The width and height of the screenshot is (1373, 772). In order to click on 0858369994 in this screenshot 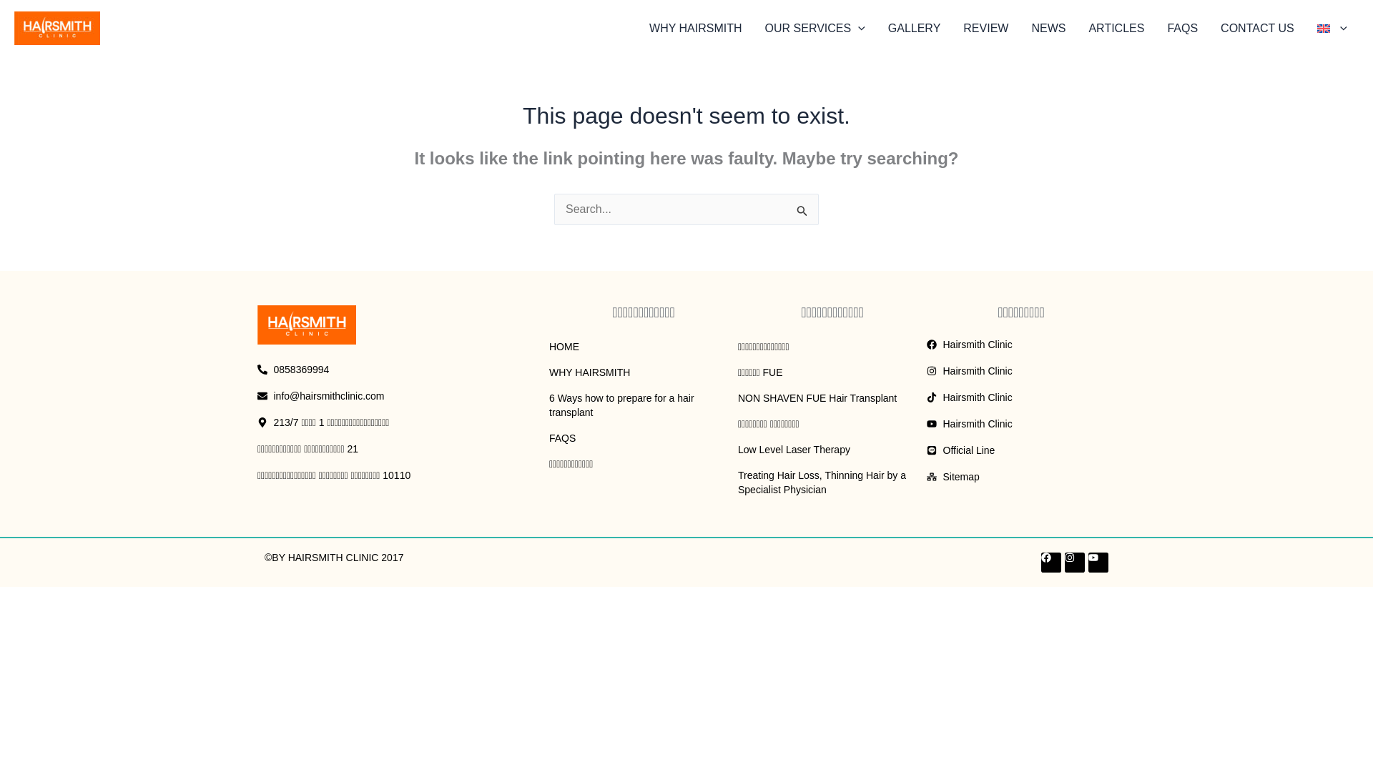, I will do `click(369, 370)`.